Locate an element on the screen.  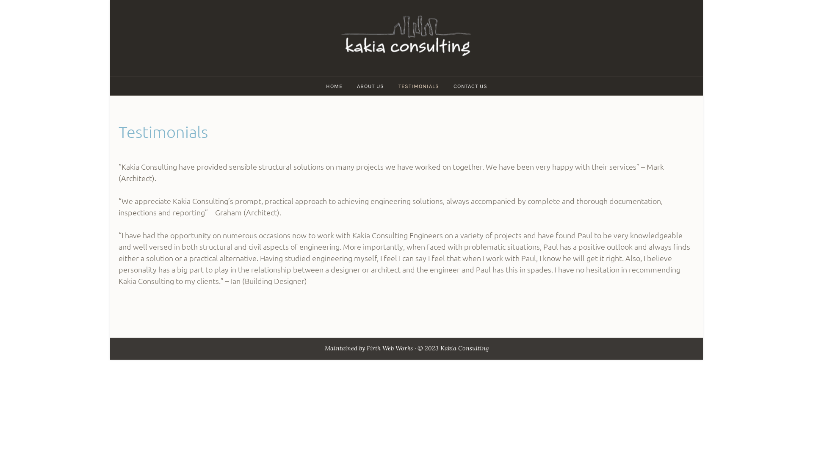
ABOUT US is located at coordinates (371, 86).